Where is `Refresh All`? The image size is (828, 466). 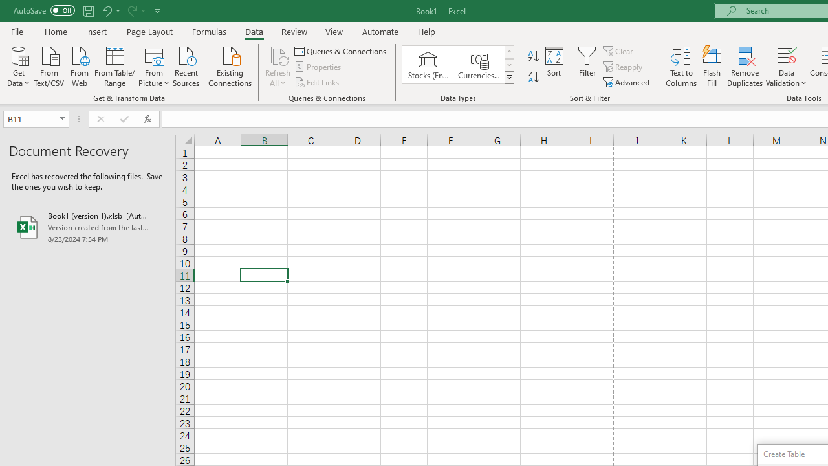
Refresh All is located at coordinates (278, 66).